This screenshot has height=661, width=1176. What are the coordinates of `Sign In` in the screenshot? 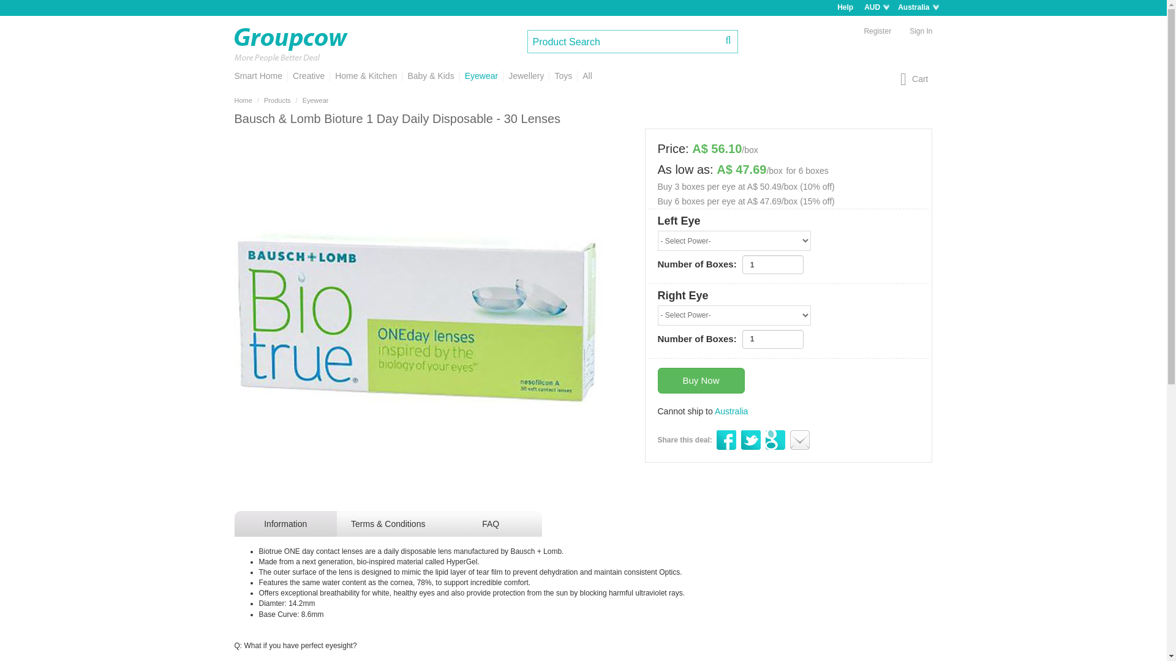 It's located at (921, 31).